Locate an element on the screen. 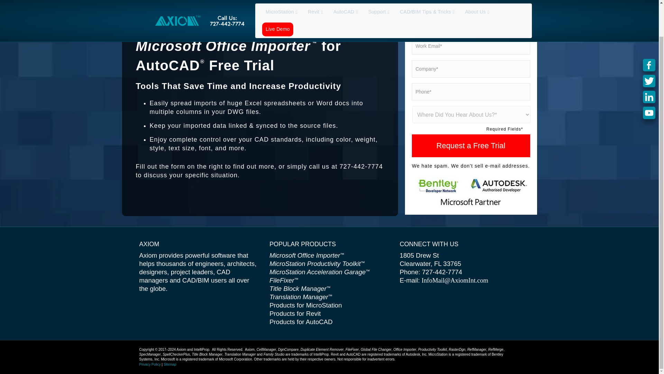 Image resolution: width=664 pixels, height=374 pixels. Sitemap is located at coordinates (170, 364).